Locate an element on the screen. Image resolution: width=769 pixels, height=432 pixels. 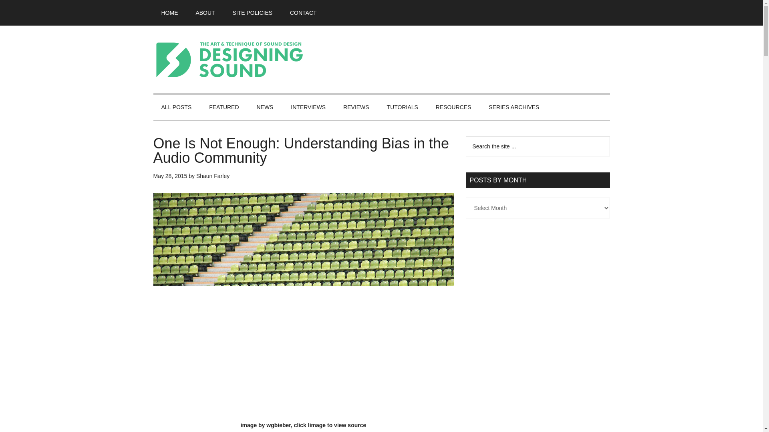
ALL POSTS is located at coordinates (176, 107).